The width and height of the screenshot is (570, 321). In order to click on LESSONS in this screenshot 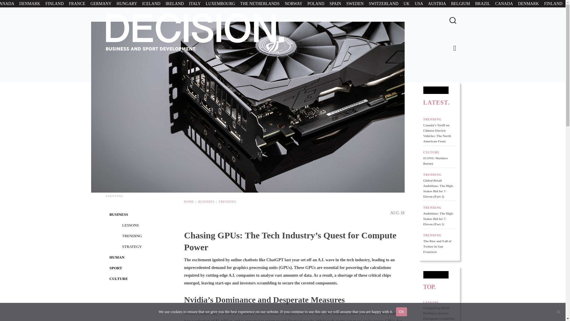, I will do `click(131, 225)`.